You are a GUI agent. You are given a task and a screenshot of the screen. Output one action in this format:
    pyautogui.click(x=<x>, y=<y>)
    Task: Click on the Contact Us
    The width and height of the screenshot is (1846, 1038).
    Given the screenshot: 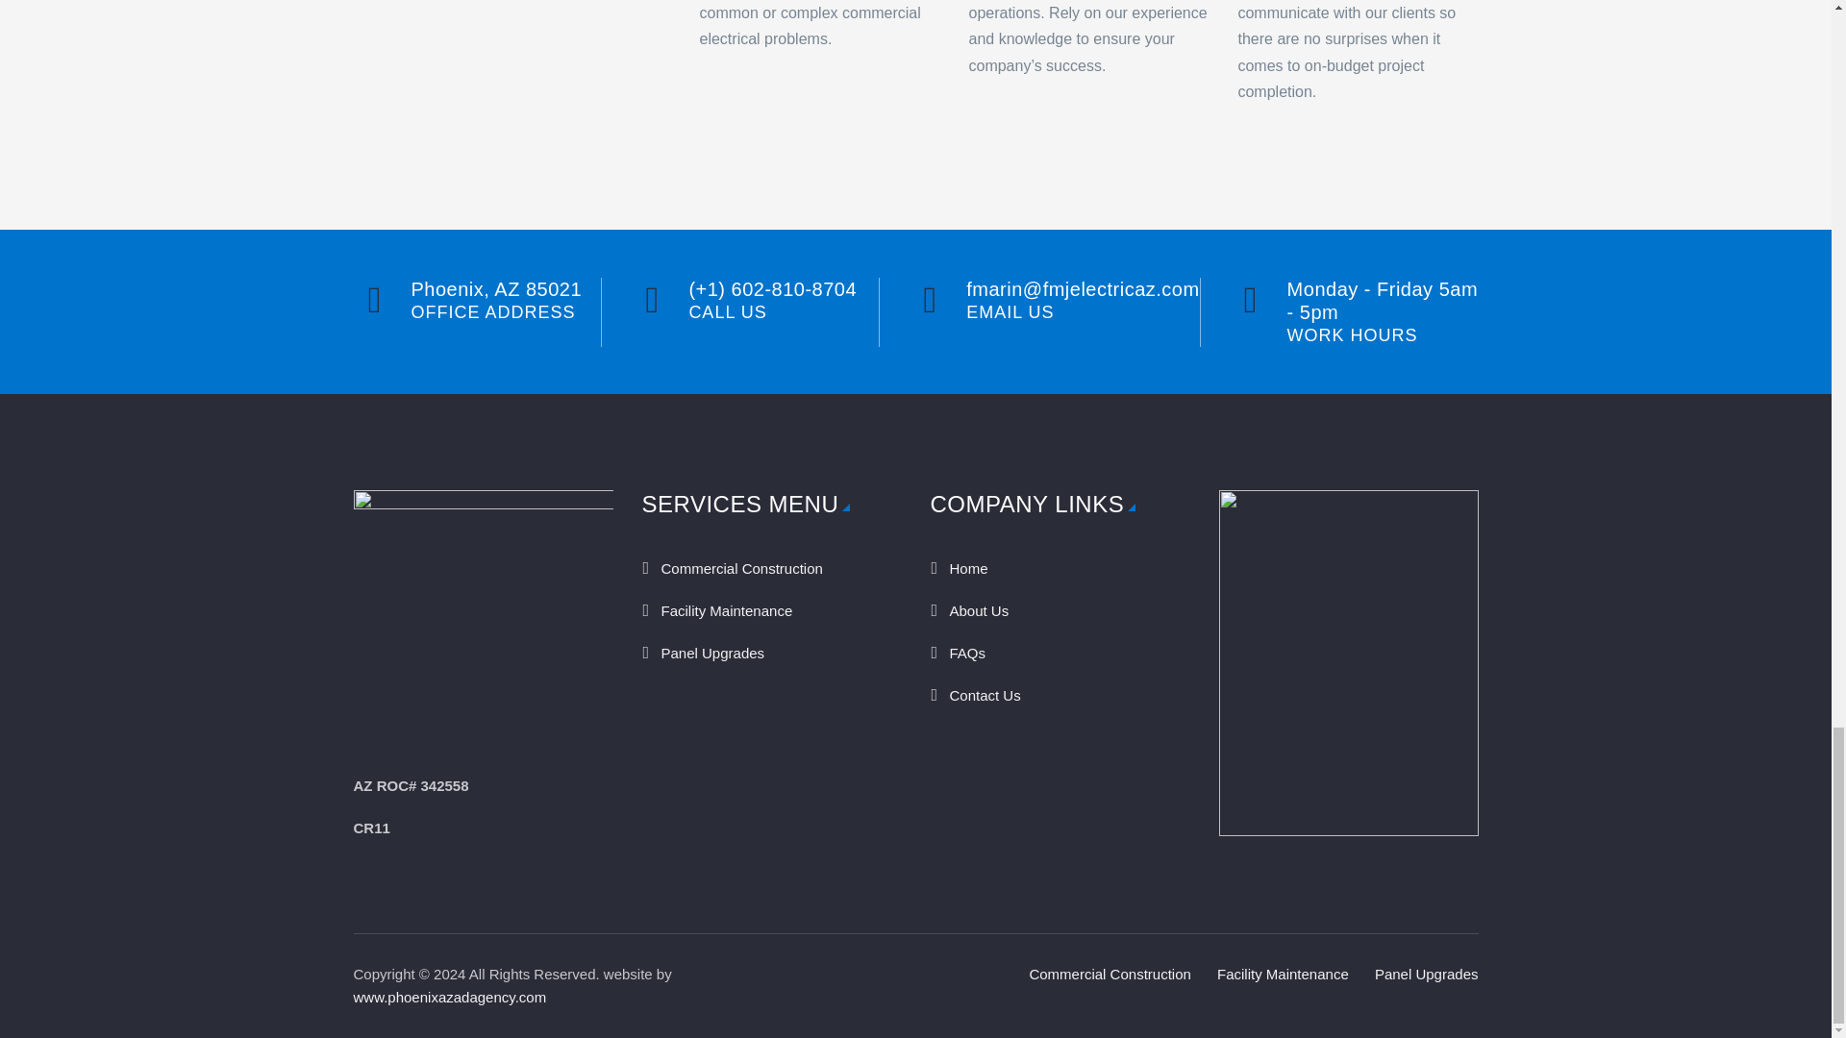 What is the action you would take?
    pyautogui.click(x=1060, y=696)
    